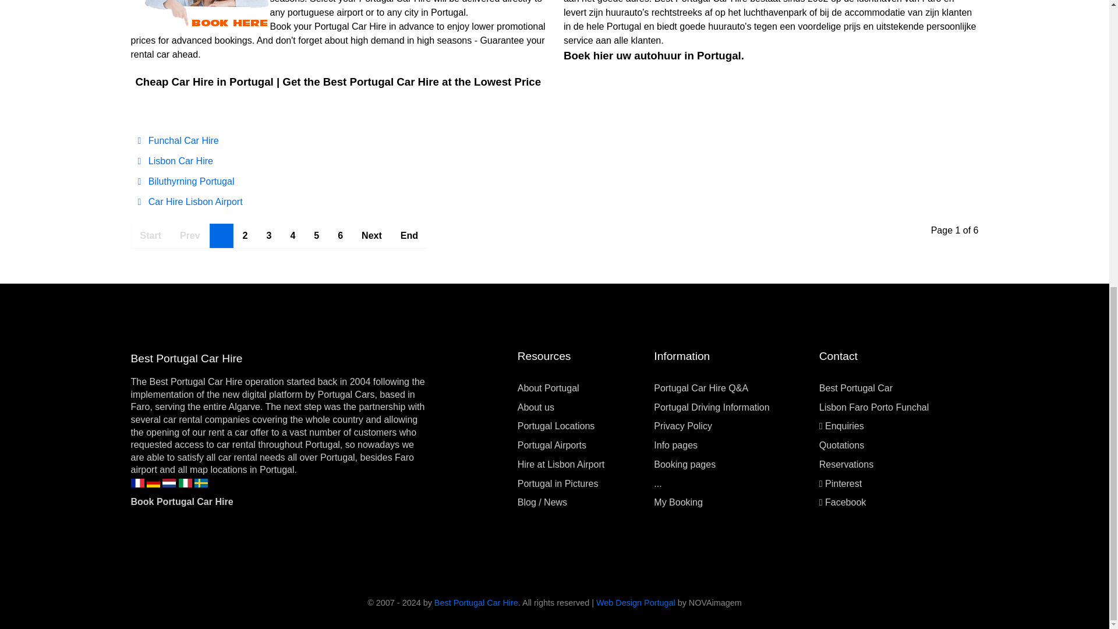  Describe the element at coordinates (856, 388) in the screenshot. I see `Best Portugal Car` at that location.